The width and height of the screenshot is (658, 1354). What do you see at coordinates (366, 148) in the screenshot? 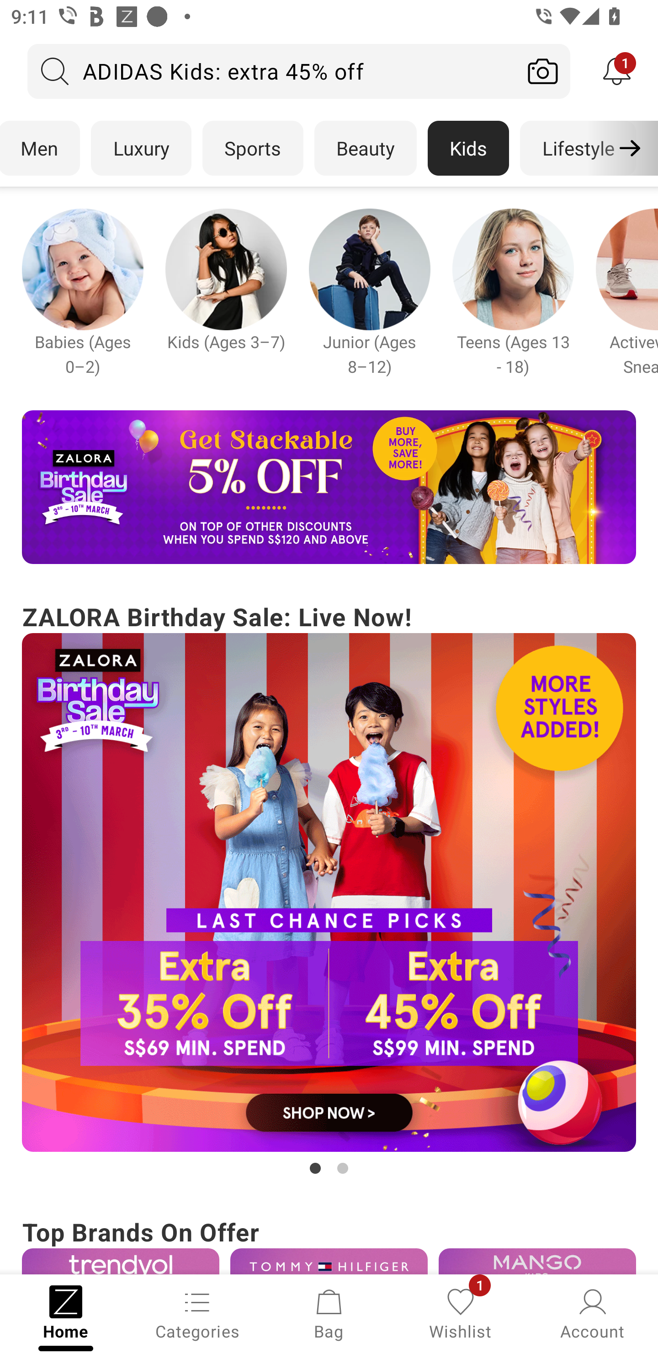
I see `Beauty` at bounding box center [366, 148].